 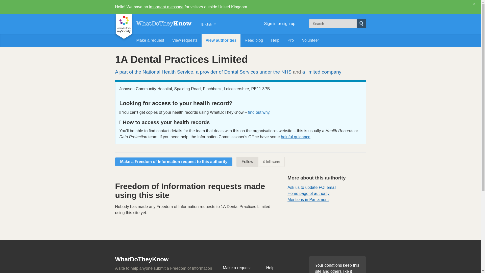 I want to click on Make a request, so click(x=240, y=268).